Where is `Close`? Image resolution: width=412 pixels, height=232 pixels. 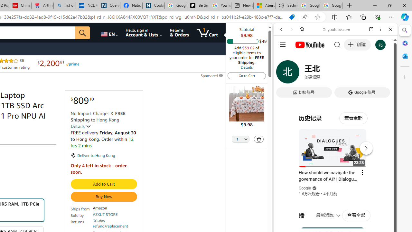 Close is located at coordinates (390, 29).